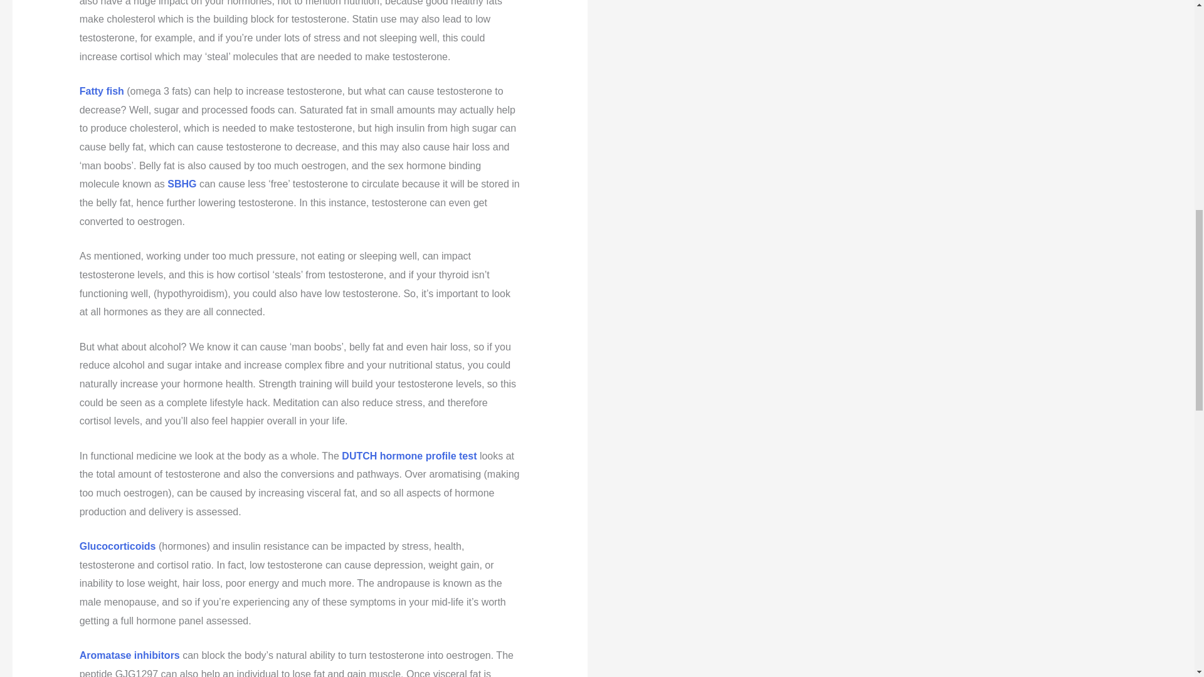 This screenshot has height=677, width=1204. What do you see at coordinates (118, 546) in the screenshot?
I see `Glucocorticoids` at bounding box center [118, 546].